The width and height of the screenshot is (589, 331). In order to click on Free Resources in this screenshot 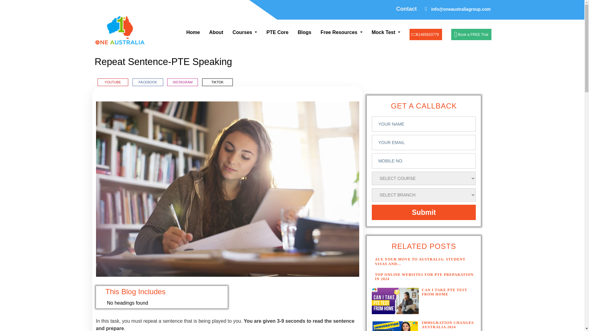, I will do `click(341, 32)`.